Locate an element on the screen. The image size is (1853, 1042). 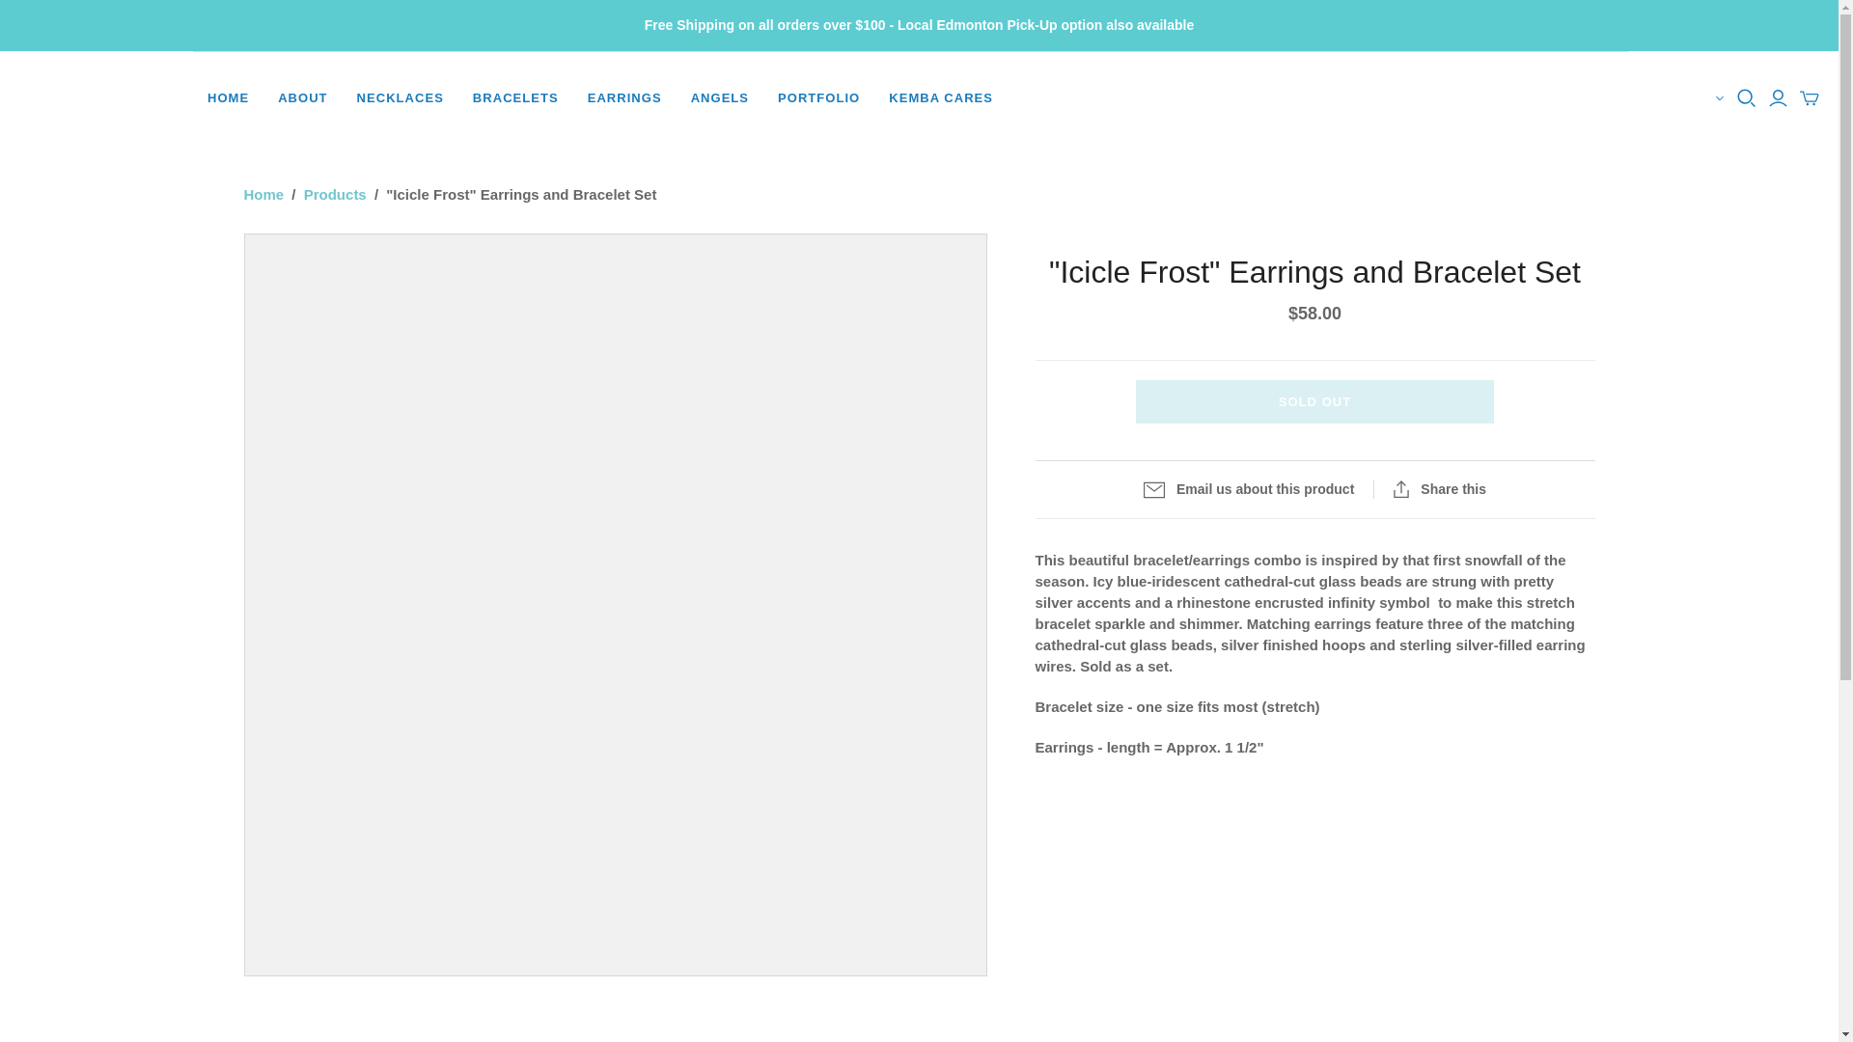
Products is located at coordinates (335, 194).